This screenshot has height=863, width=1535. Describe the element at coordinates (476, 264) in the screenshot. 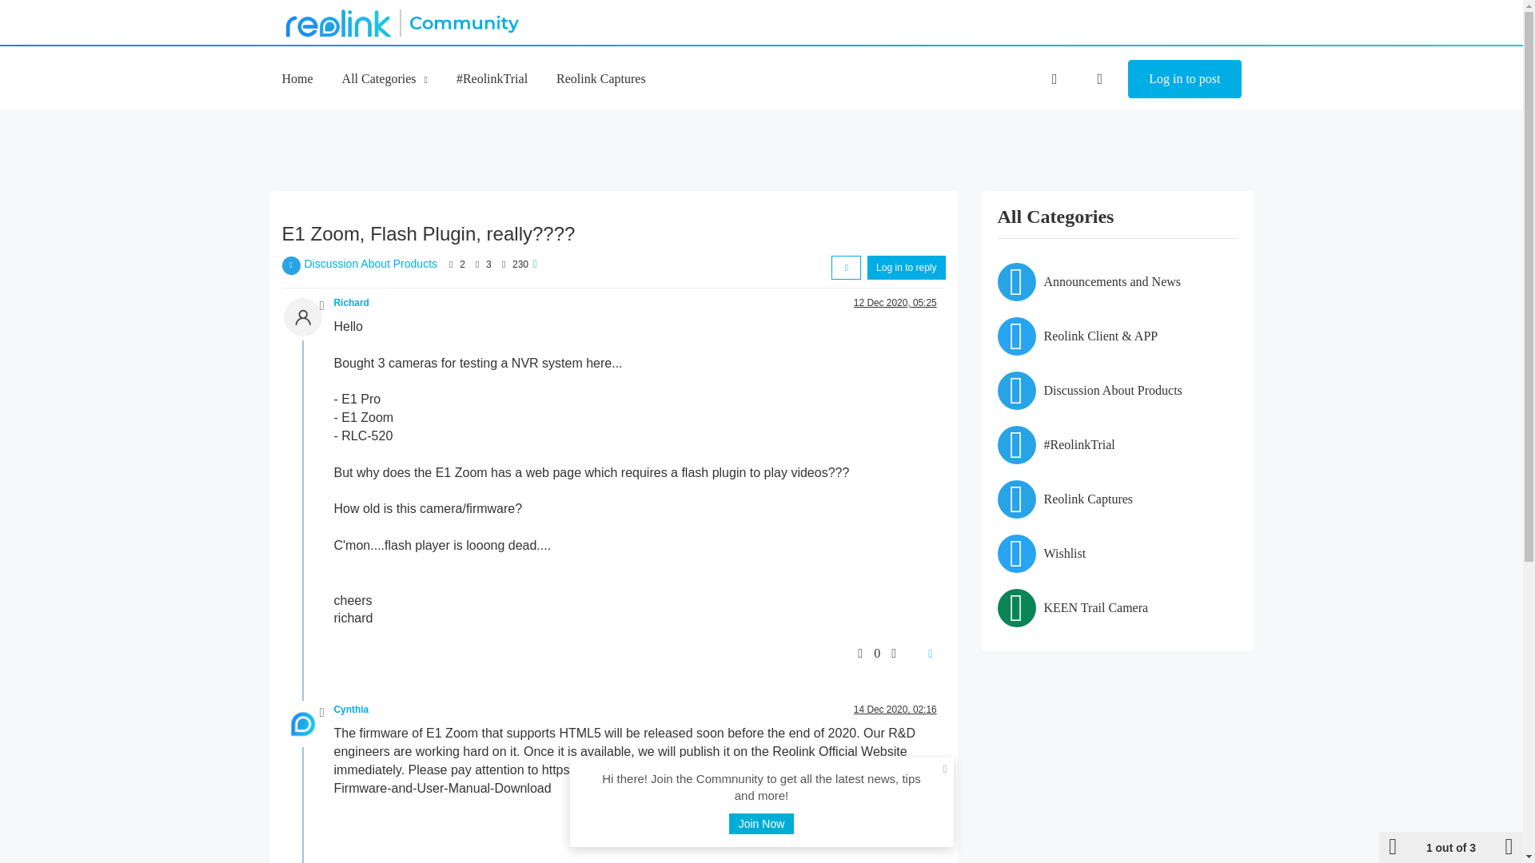

I see `Posts` at that location.